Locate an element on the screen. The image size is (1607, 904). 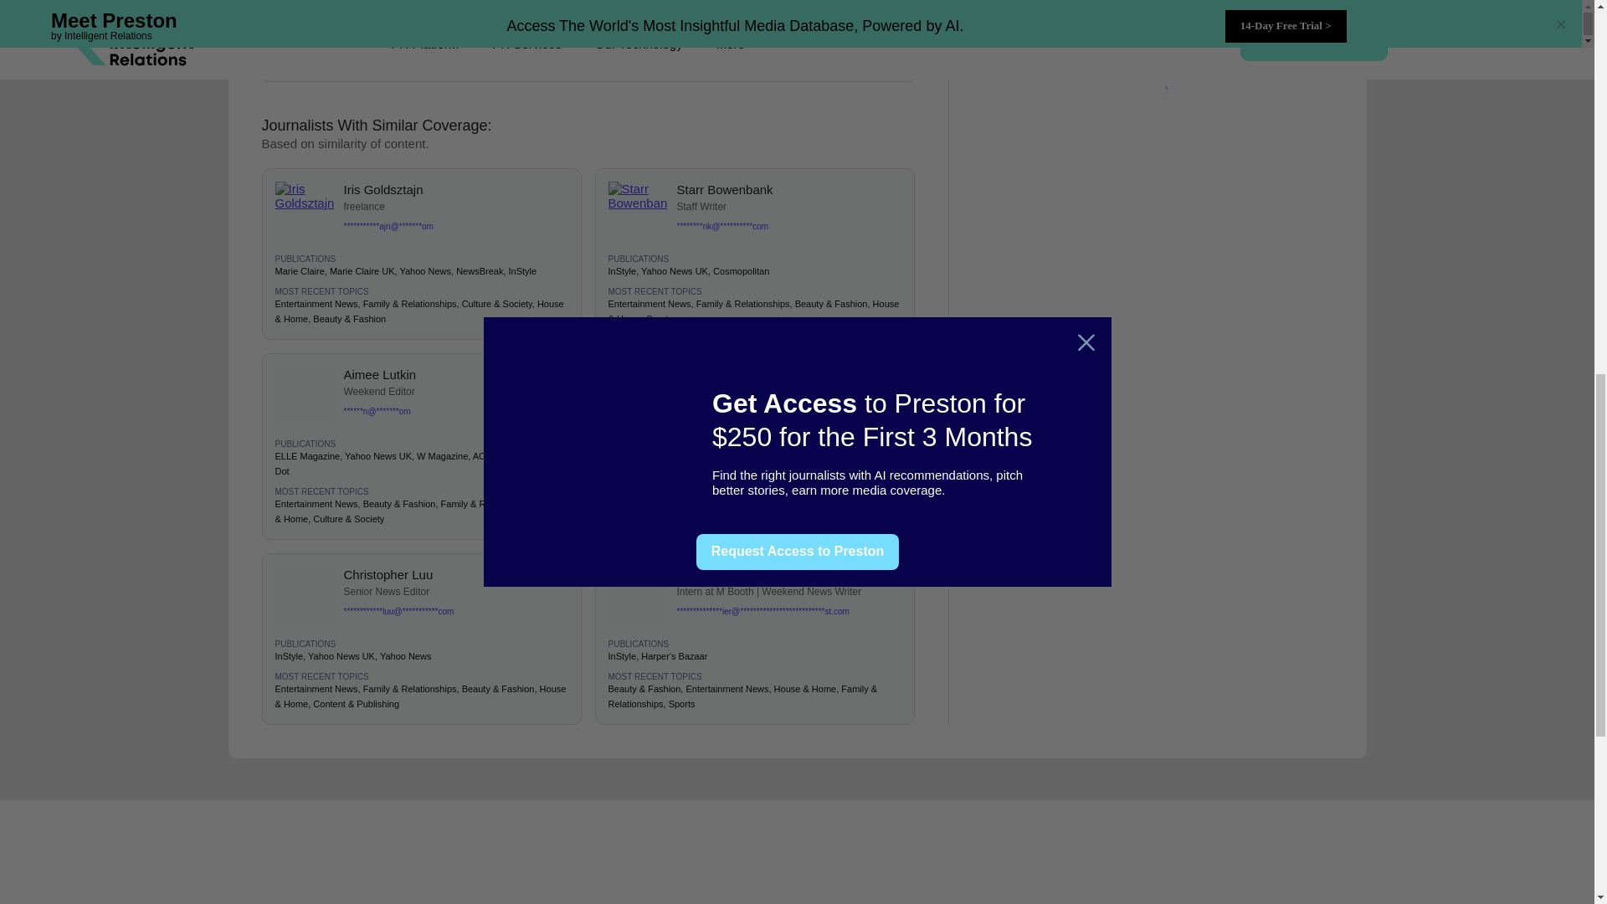
Marie Claire UK is located at coordinates (362, 271).